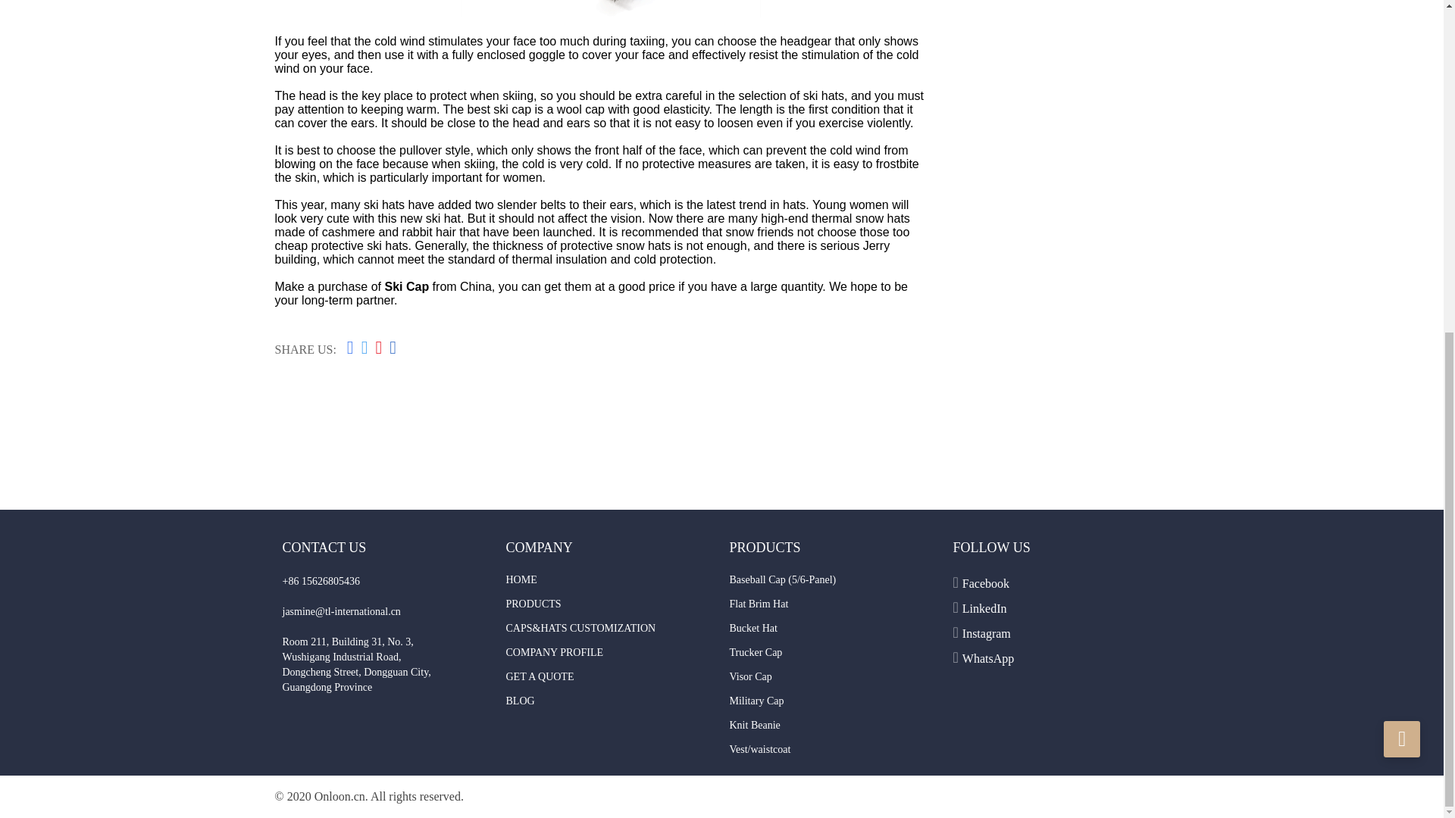 Image resolution: width=1455 pixels, height=818 pixels. What do you see at coordinates (521, 701) in the screenshot?
I see `BLOG` at bounding box center [521, 701].